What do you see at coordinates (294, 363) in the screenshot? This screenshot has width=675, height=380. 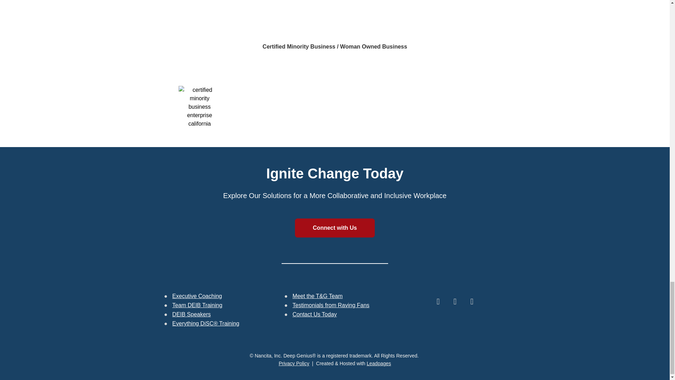 I see `Privacy Policy` at bounding box center [294, 363].